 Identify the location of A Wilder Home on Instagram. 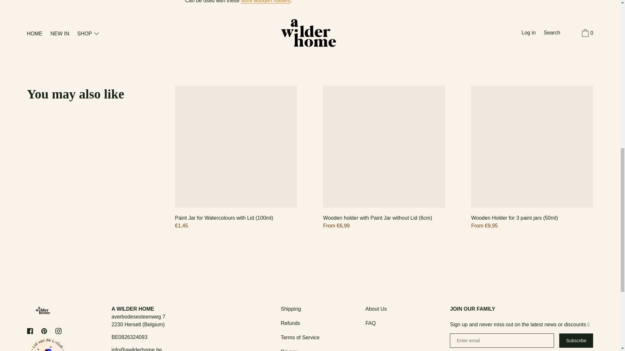
(58, 331).